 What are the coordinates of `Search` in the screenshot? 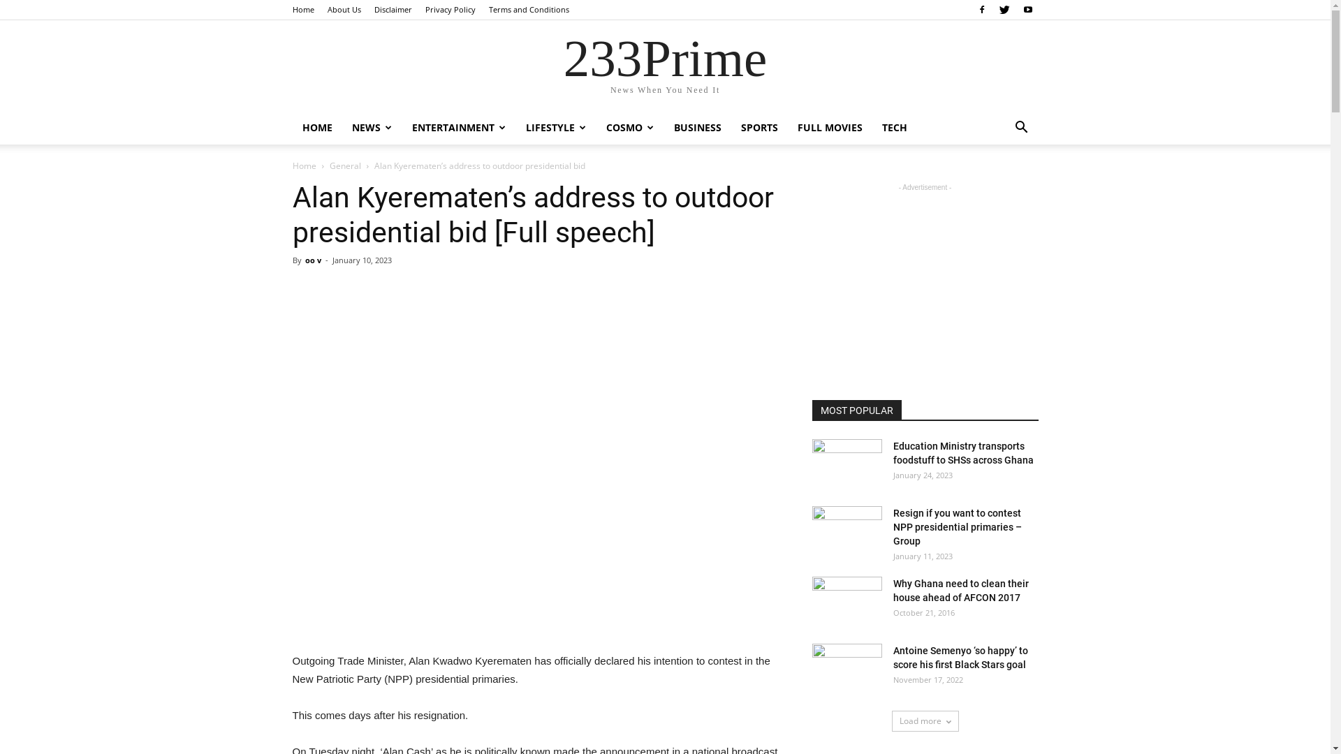 It's located at (1000, 184).